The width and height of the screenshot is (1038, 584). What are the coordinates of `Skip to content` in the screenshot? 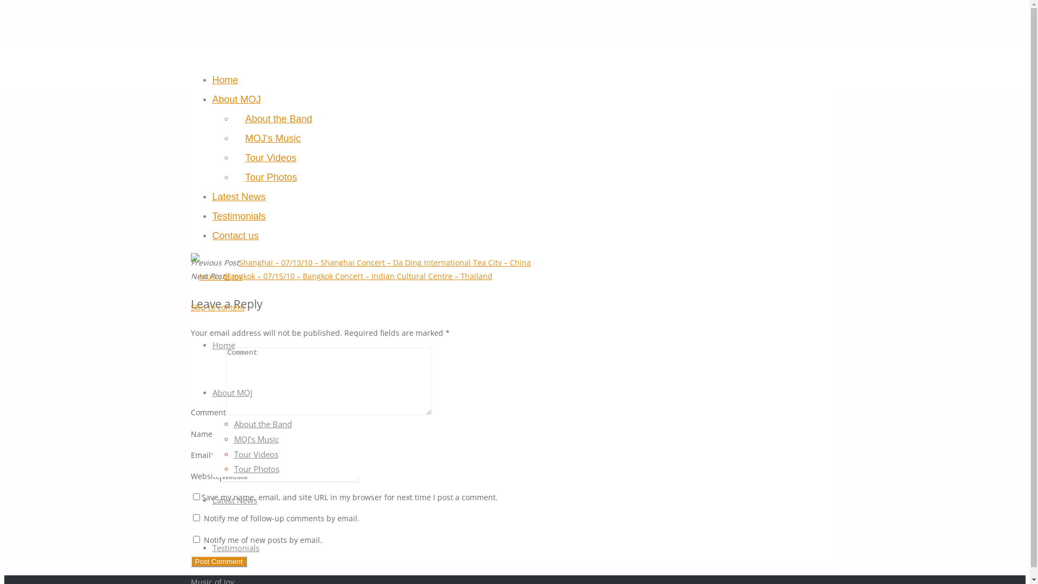 It's located at (217, 307).